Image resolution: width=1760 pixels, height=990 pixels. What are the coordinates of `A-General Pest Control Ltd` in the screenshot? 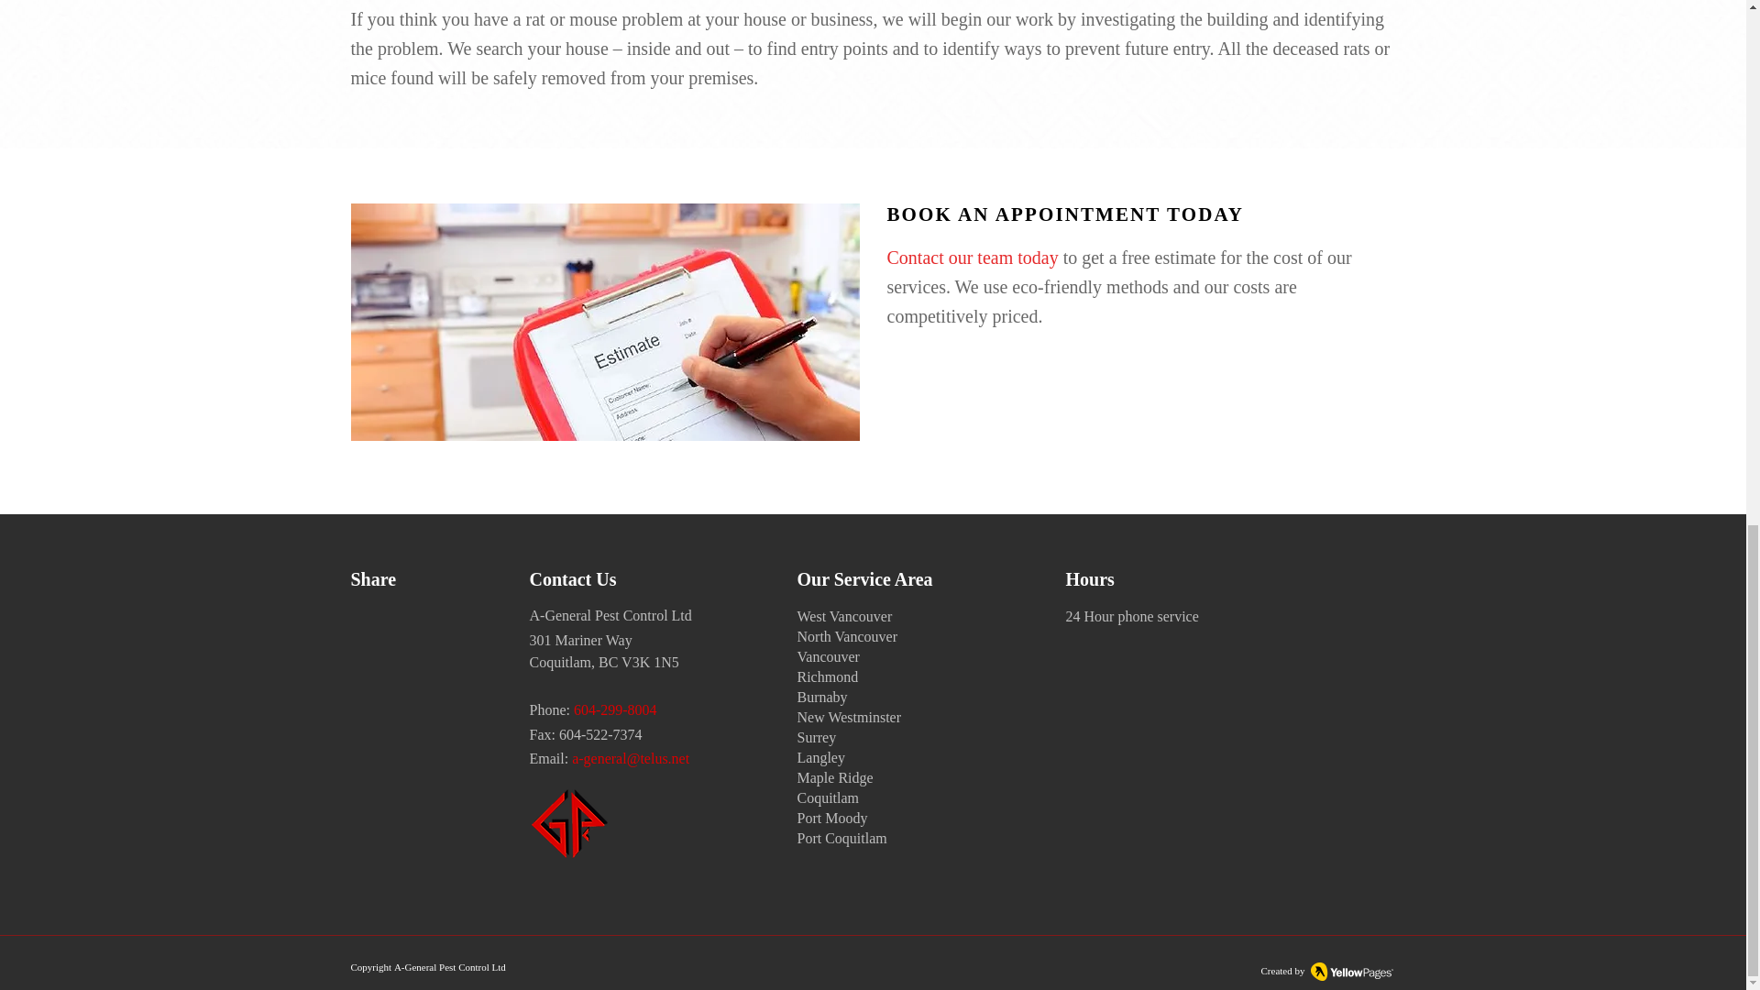 It's located at (450, 966).